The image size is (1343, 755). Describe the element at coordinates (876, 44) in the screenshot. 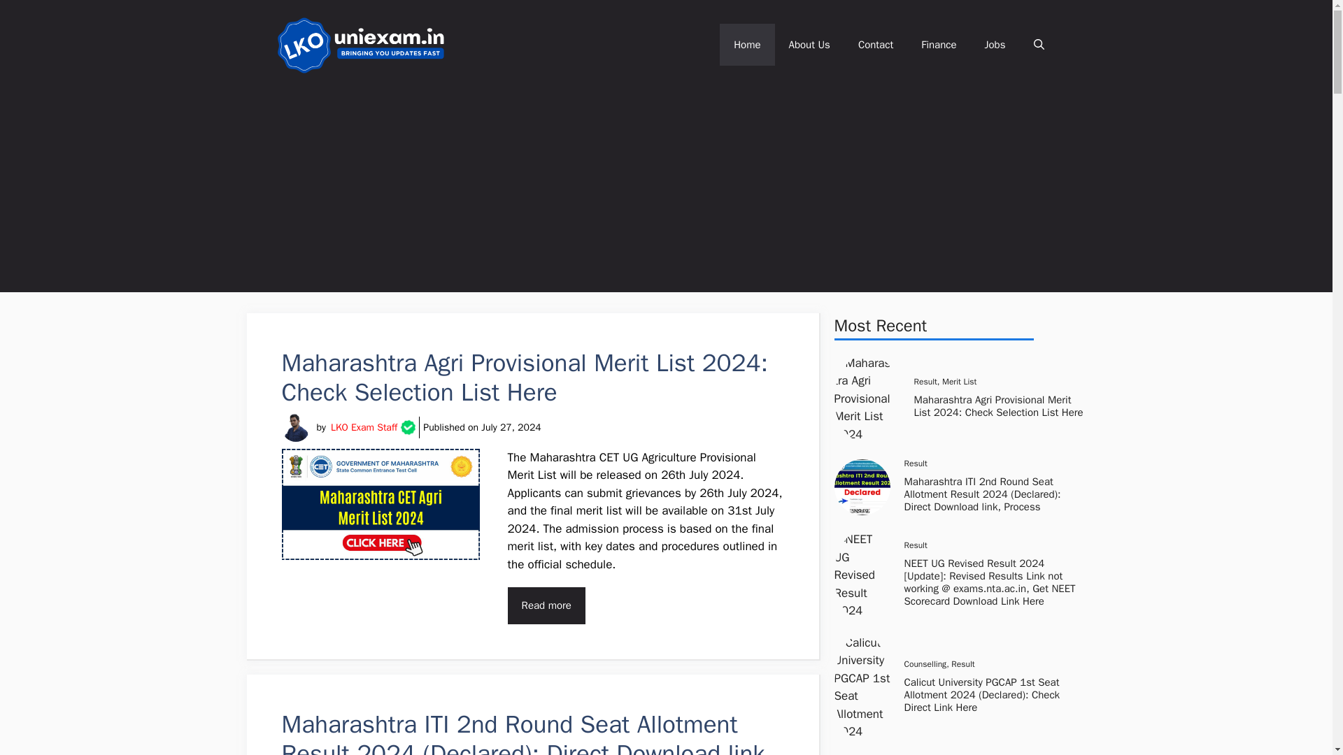

I see `Contact` at that location.